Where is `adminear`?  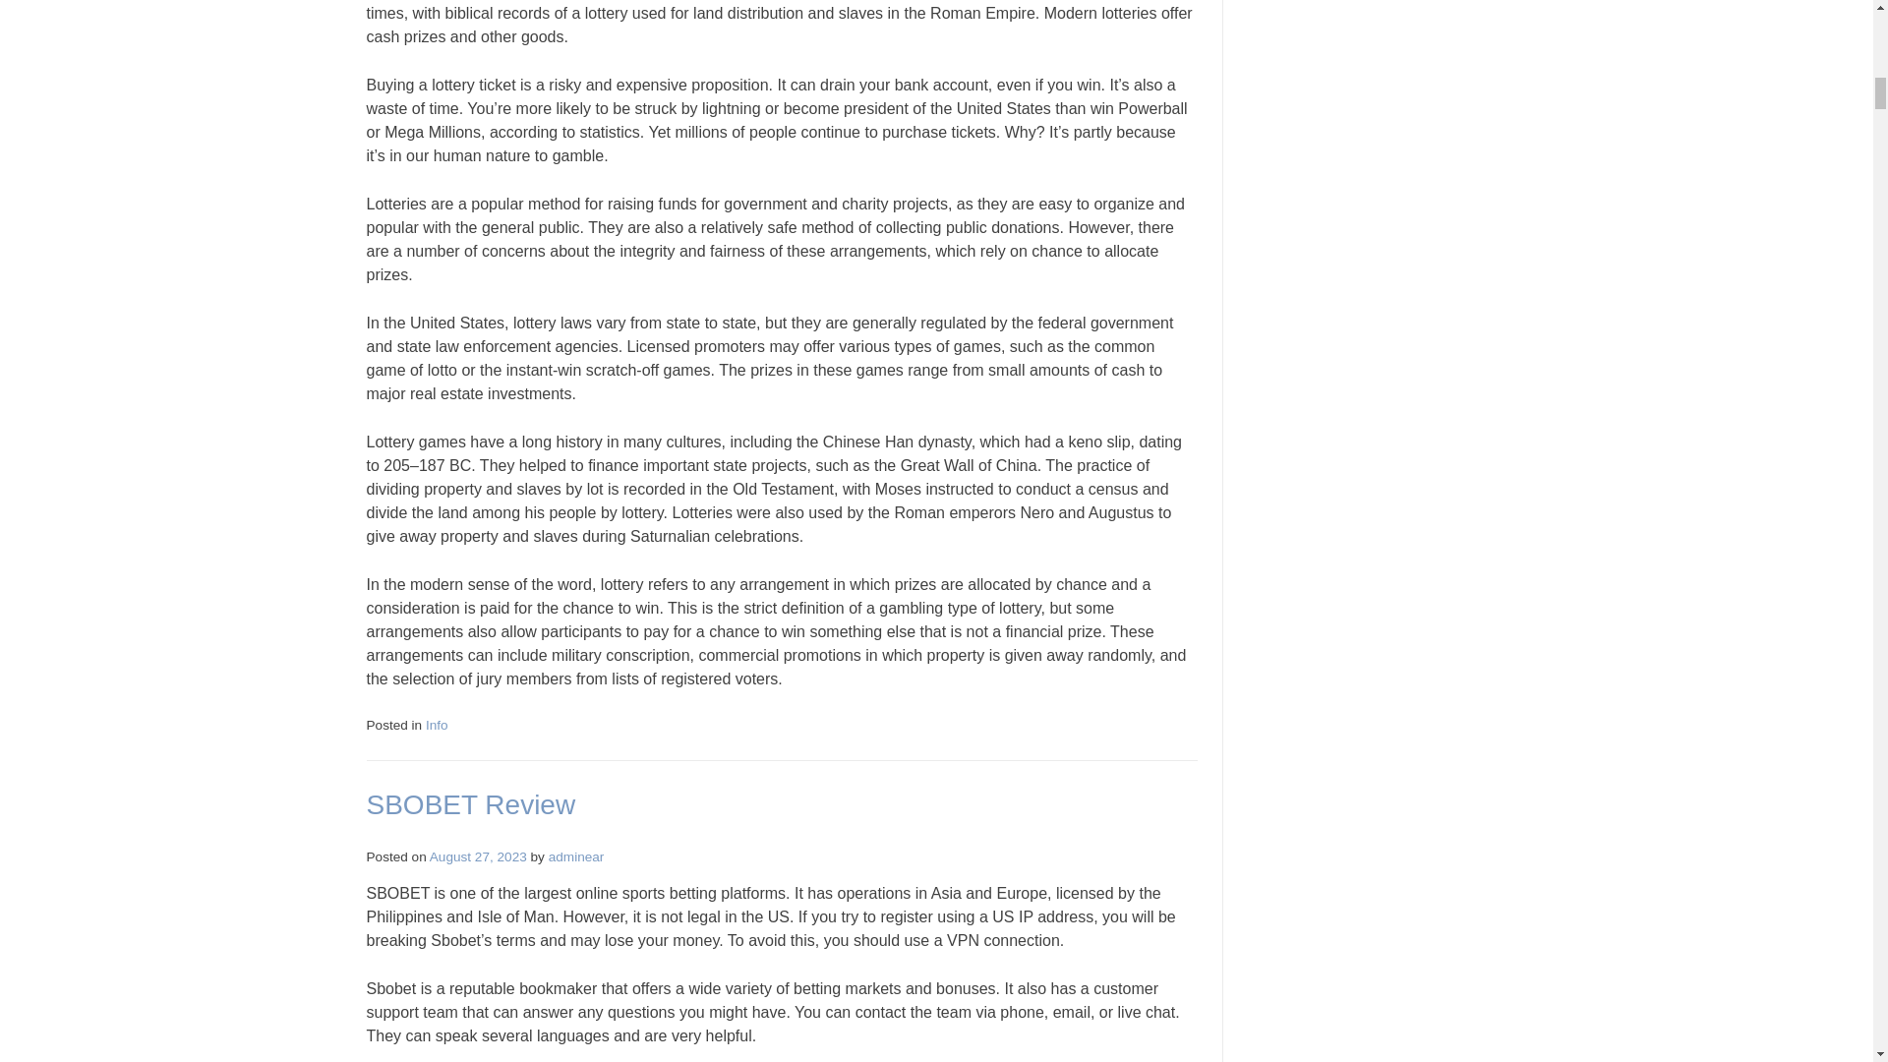
adminear is located at coordinates (576, 857).